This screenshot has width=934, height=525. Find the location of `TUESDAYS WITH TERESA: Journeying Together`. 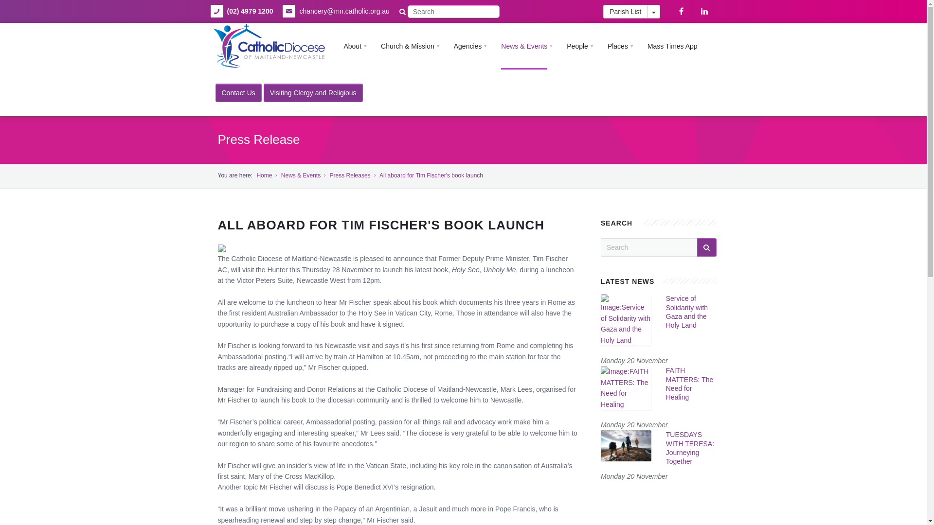

TUESDAYS WITH TERESA: Journeying Together is located at coordinates (690, 448).